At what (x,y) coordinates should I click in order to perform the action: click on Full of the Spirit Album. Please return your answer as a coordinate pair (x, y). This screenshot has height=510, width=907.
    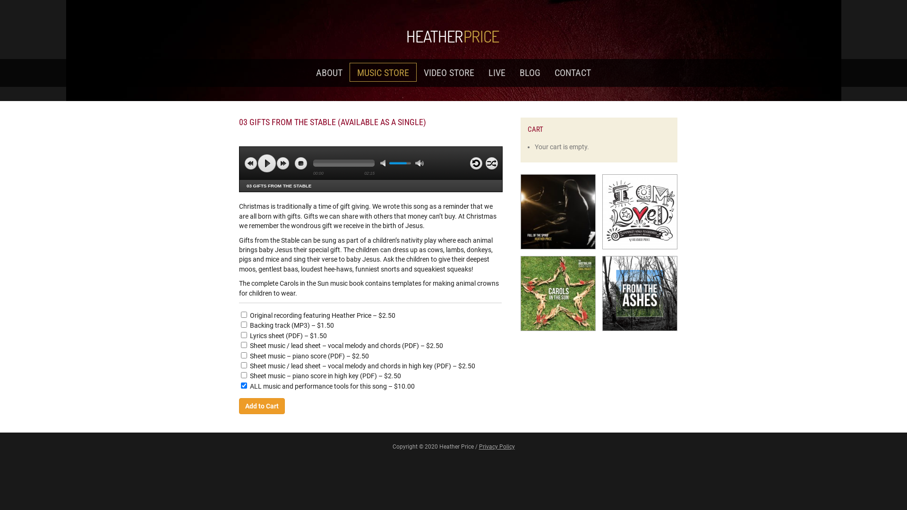
    Looking at the image, I should click on (558, 212).